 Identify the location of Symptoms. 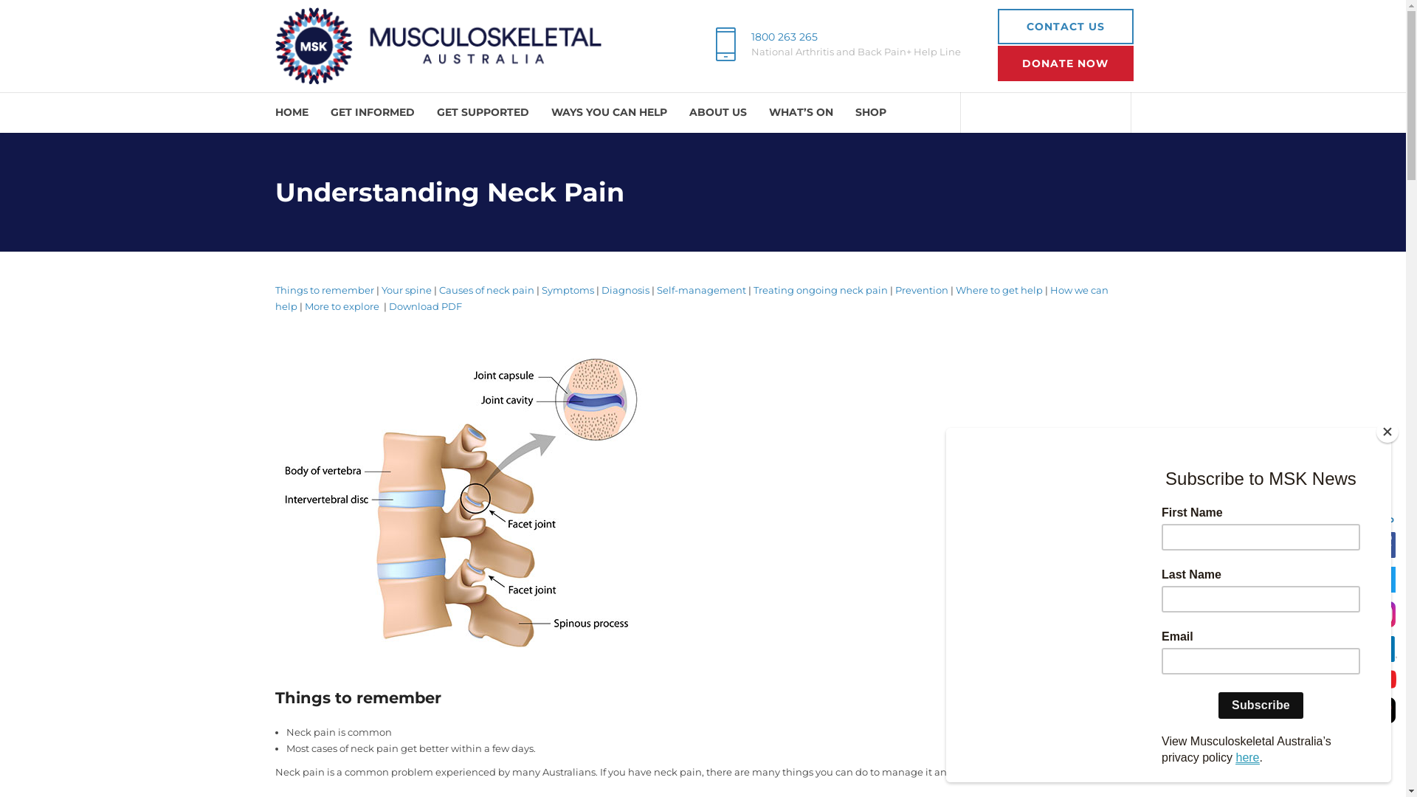
(566, 289).